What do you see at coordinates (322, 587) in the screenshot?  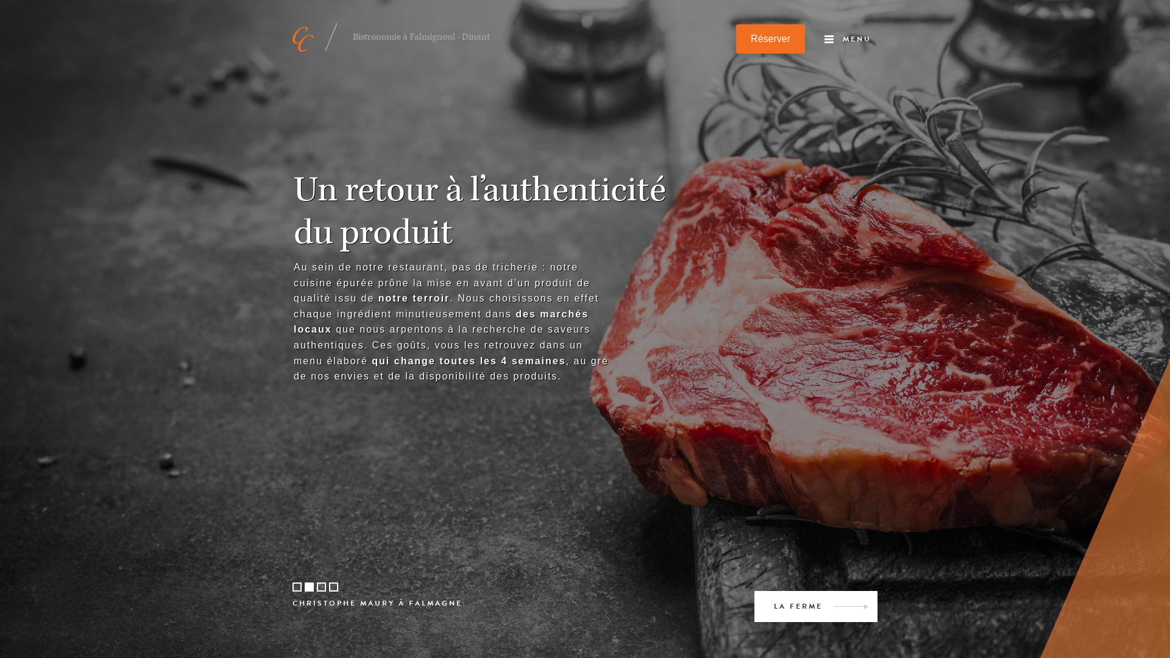 I see `3` at bounding box center [322, 587].